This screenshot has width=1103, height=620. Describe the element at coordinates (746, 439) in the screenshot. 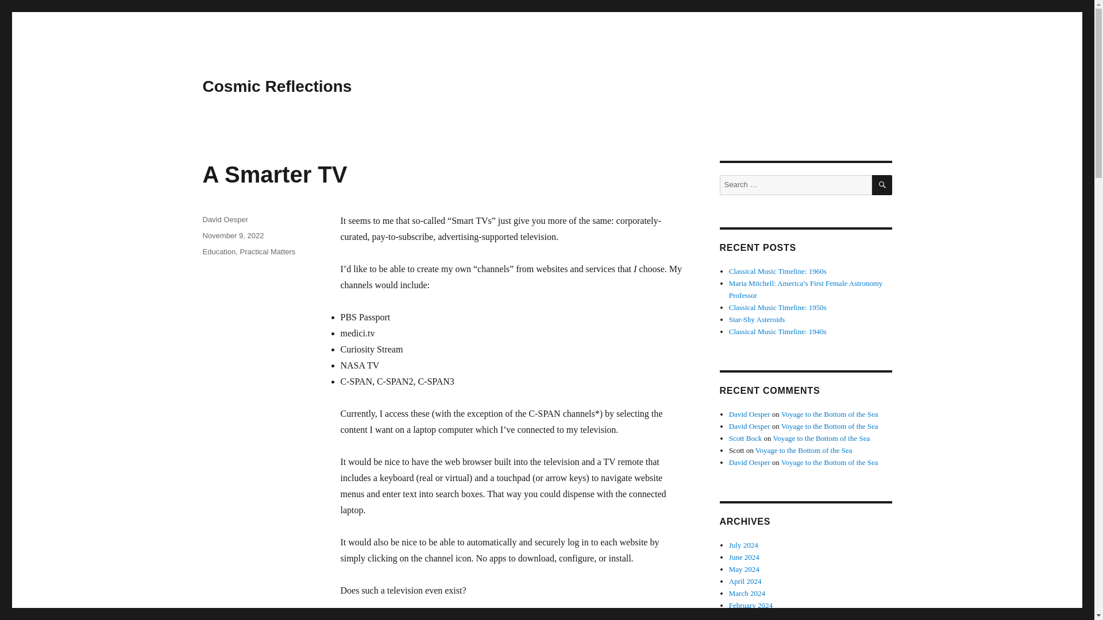

I see `Scott Bock` at that location.